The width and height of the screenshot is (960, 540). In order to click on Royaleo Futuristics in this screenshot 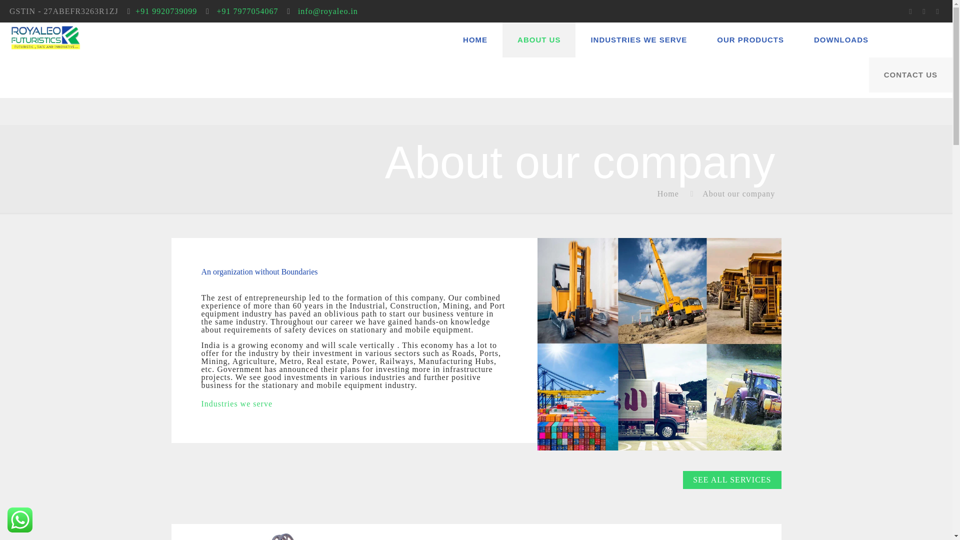, I will do `click(45, 37)`.